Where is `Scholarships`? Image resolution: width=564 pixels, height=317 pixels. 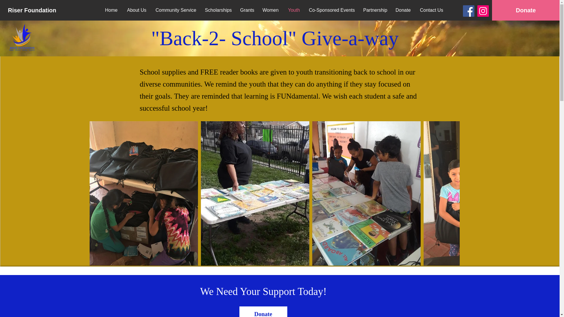
Scholarships is located at coordinates (218, 10).